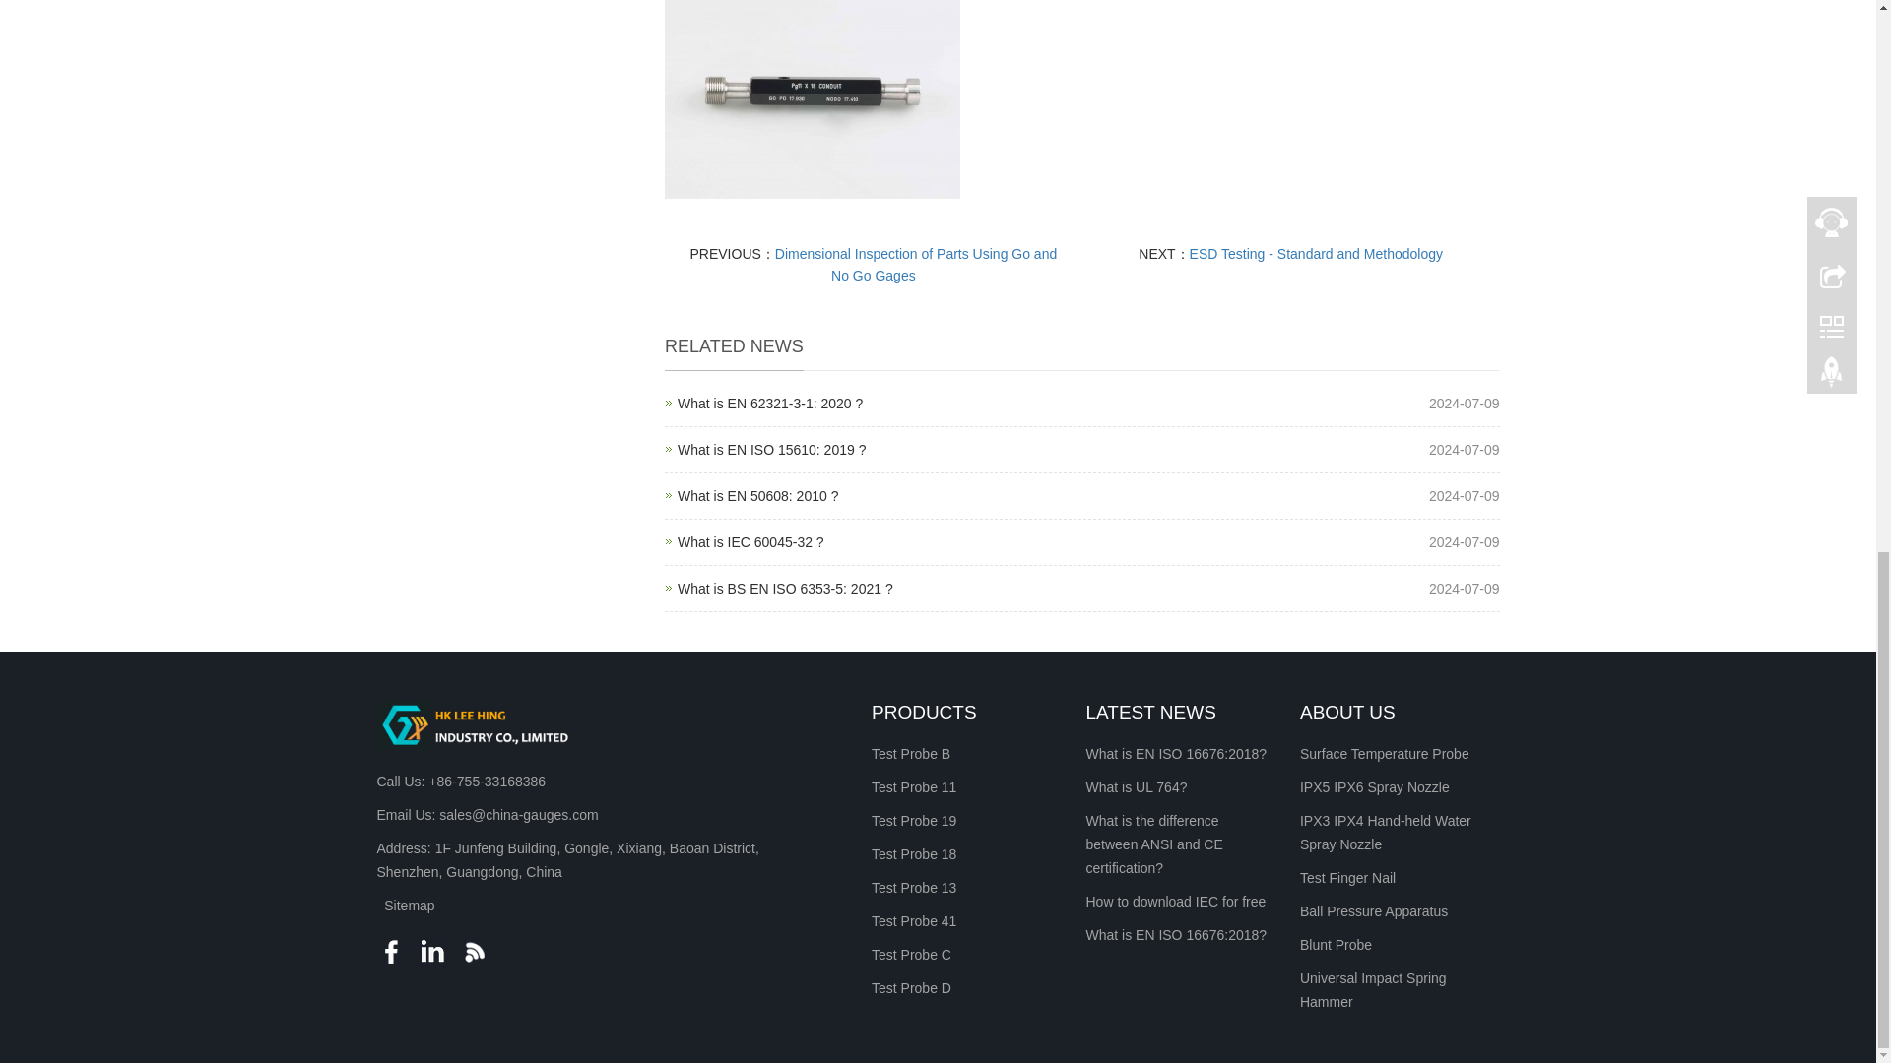 The height and width of the screenshot is (1063, 1891). I want to click on Dimensional Inspection of Parts Using Go and No Go Gages, so click(784, 588).